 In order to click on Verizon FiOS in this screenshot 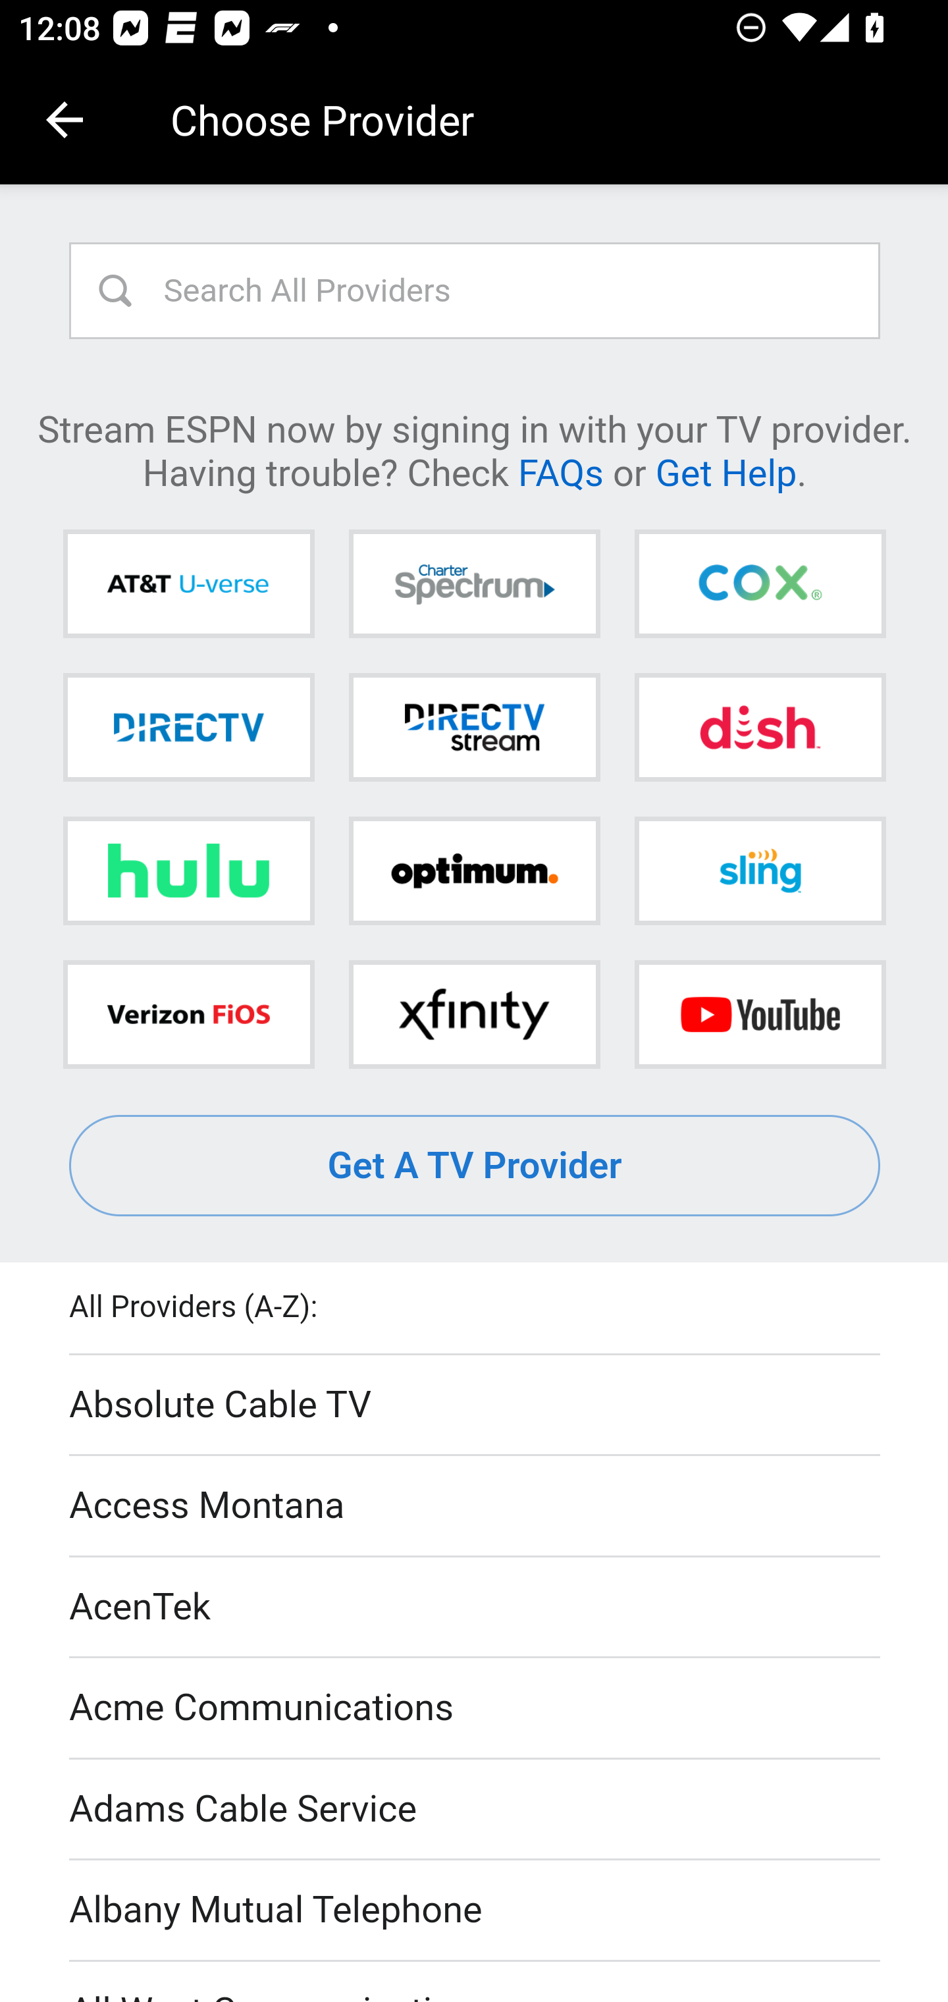, I will do `click(188, 1014)`.